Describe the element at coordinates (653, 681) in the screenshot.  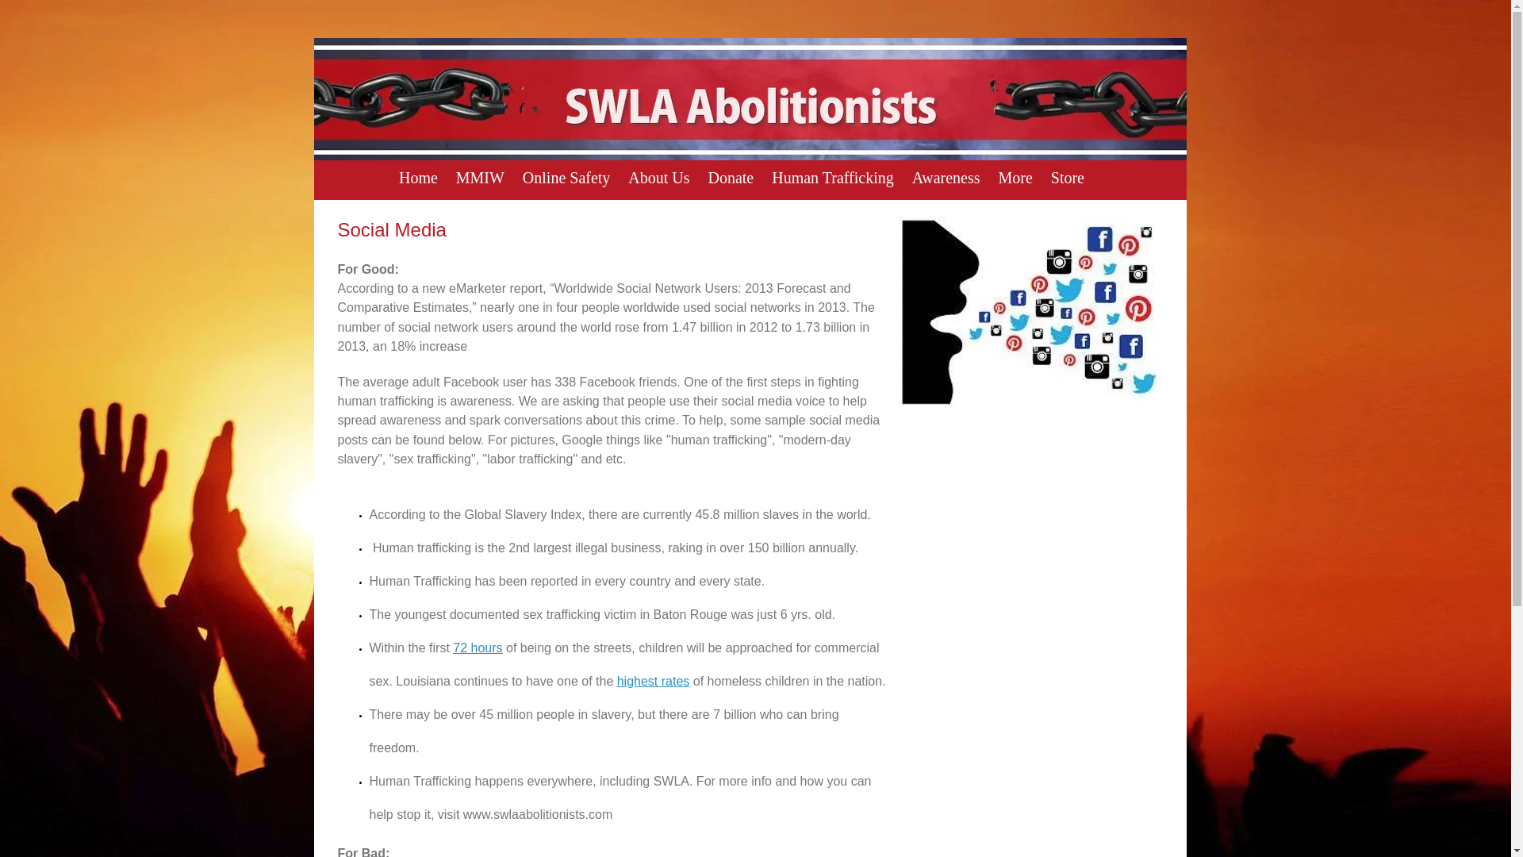
I see `highest rates` at that location.